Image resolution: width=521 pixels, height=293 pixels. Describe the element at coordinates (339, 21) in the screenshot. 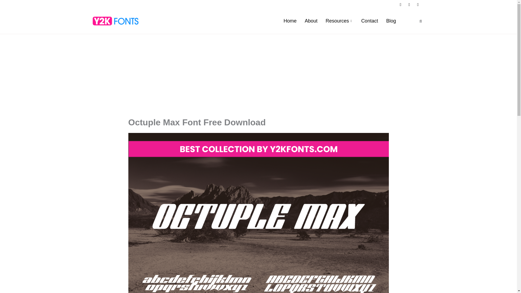

I see `Resources` at that location.